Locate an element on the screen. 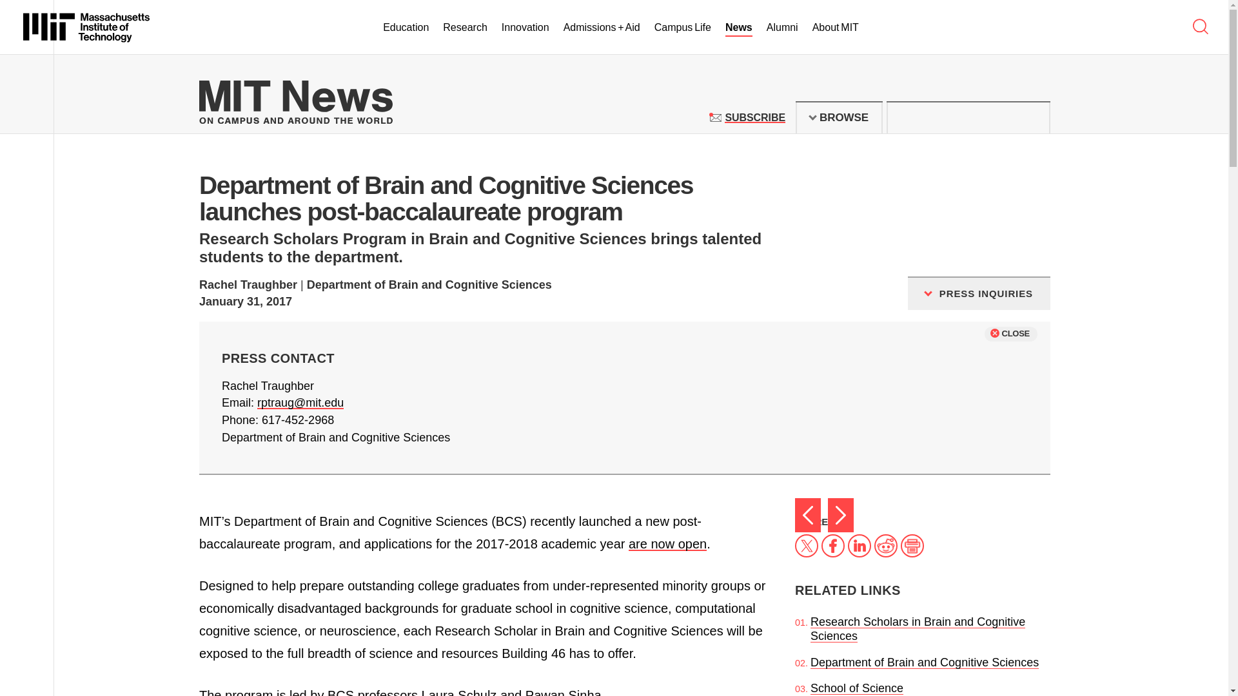  Campus Life is located at coordinates (839, 117).